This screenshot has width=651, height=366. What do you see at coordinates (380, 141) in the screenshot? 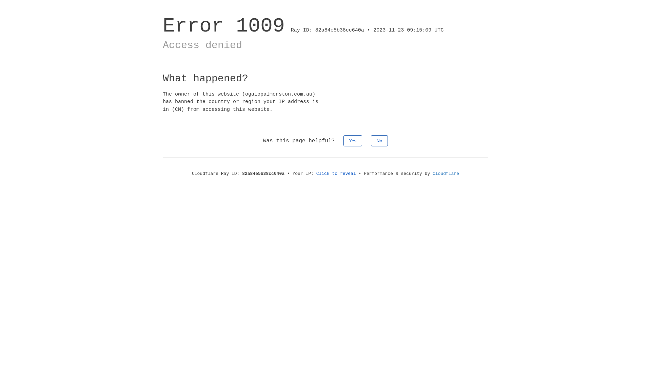
I see `No` at bounding box center [380, 141].